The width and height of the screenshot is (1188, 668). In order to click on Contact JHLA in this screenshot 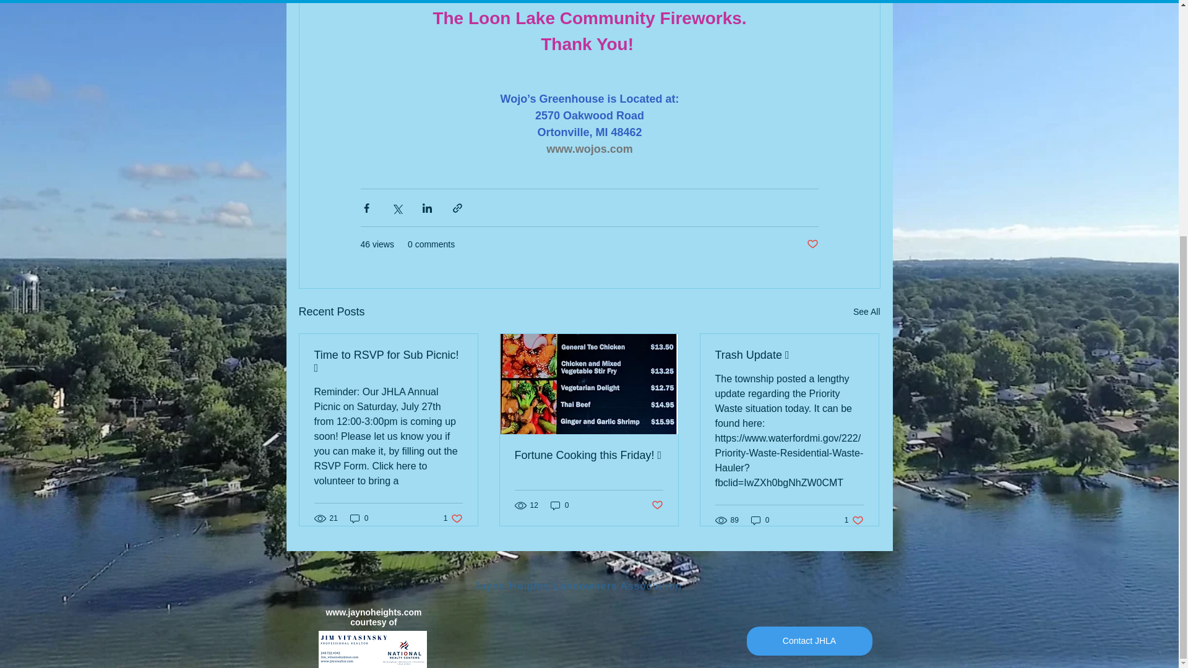, I will do `click(589, 148)`.